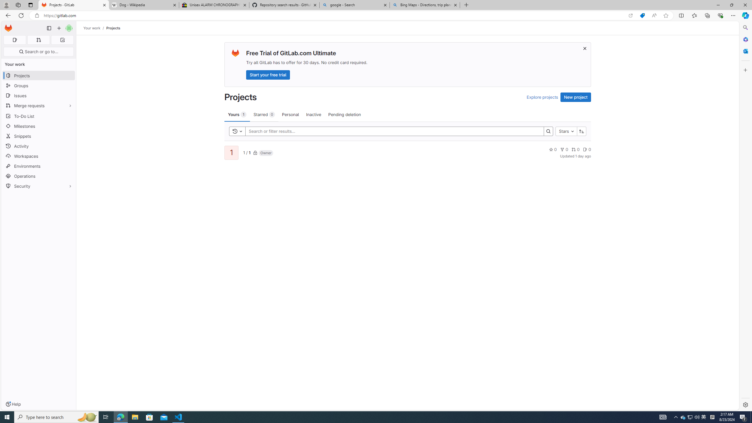 The image size is (752, 423). Describe the element at coordinates (39, 86) in the screenshot. I see `Groups` at that location.